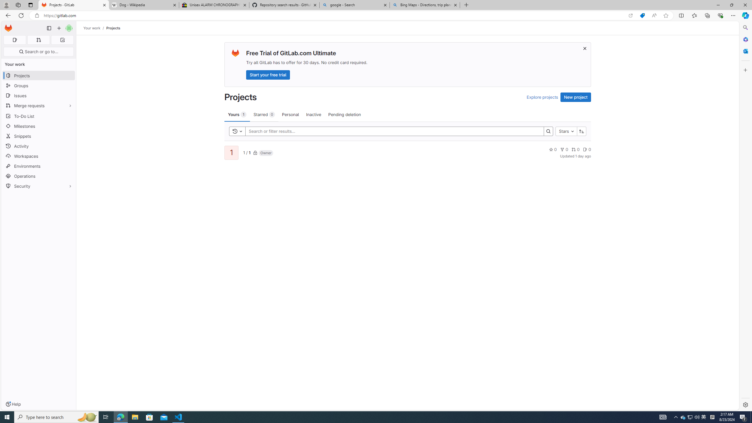 The image size is (752, 423). Describe the element at coordinates (39, 86) in the screenshot. I see `Groups` at that location.